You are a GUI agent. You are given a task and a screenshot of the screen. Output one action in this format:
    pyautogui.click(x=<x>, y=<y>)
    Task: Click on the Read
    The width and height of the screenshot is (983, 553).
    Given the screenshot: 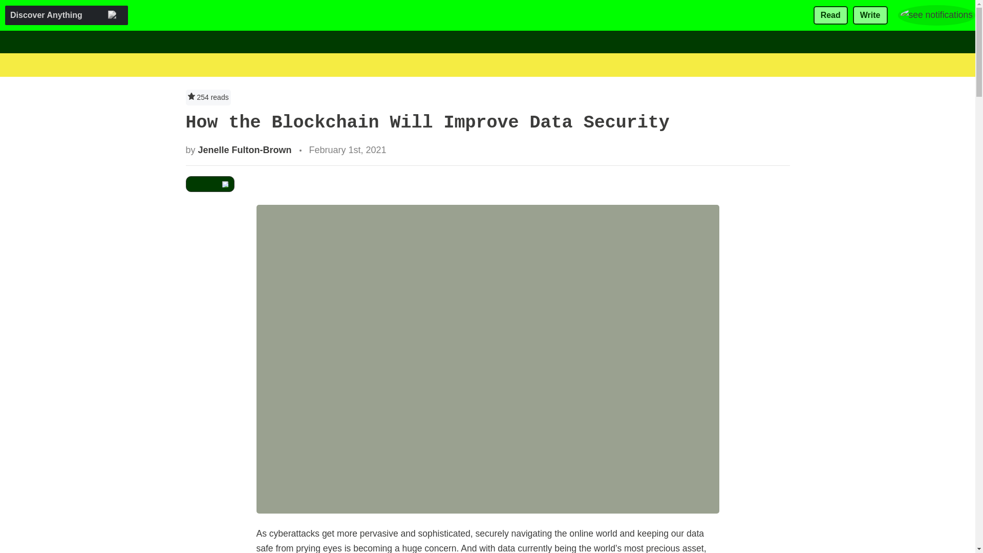 What is the action you would take?
    pyautogui.click(x=830, y=15)
    